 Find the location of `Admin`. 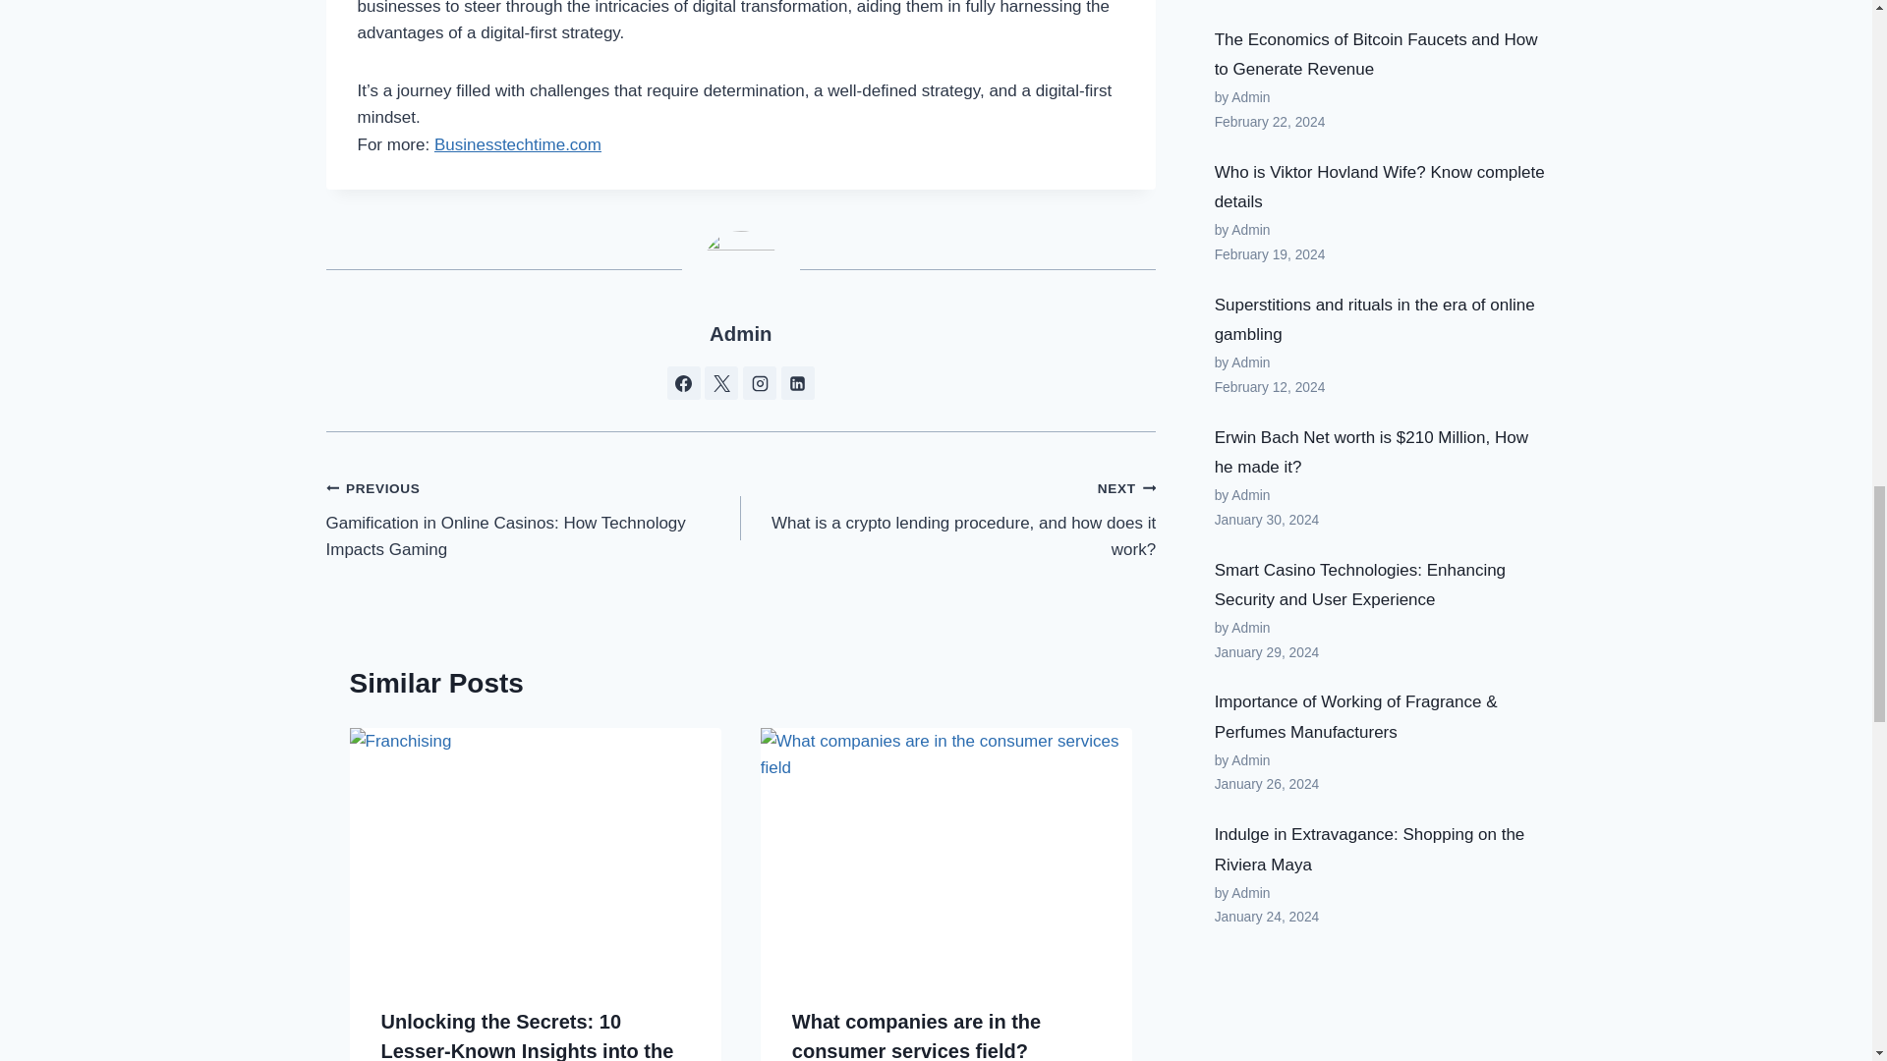

Admin is located at coordinates (740, 334).